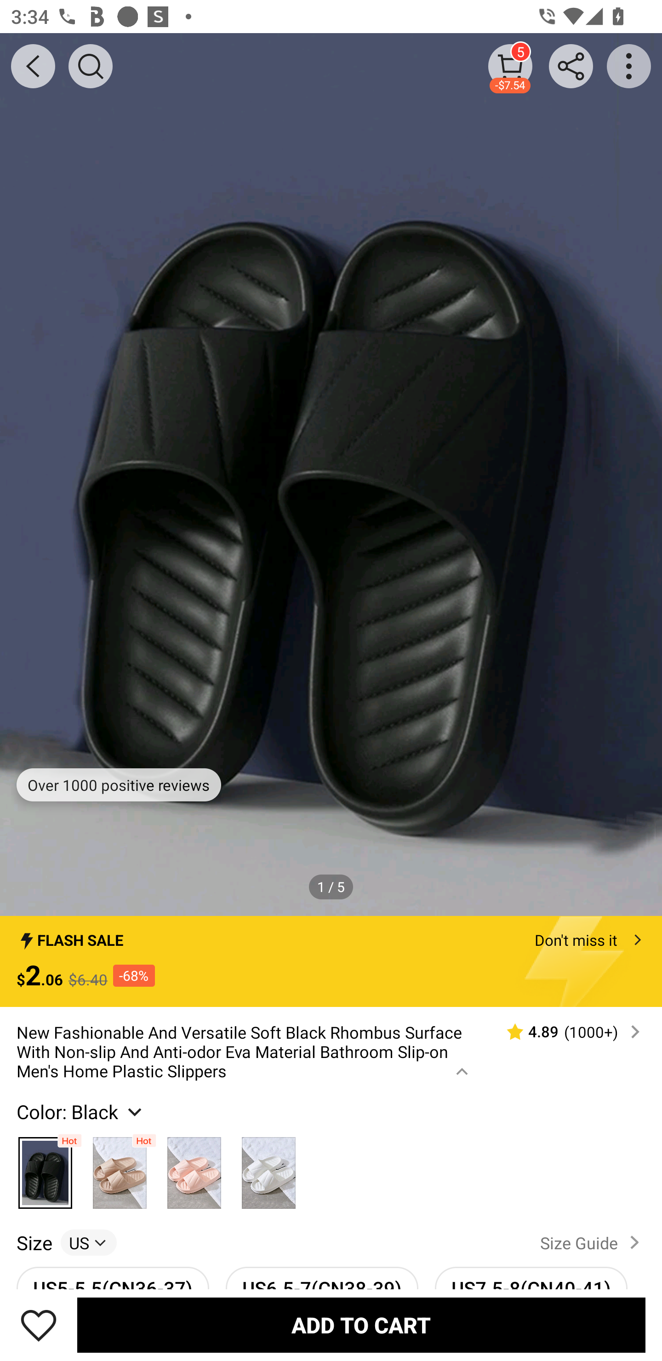 Image resolution: width=662 pixels, height=1361 pixels. What do you see at coordinates (45, 1168) in the screenshot?
I see `Black` at bounding box center [45, 1168].